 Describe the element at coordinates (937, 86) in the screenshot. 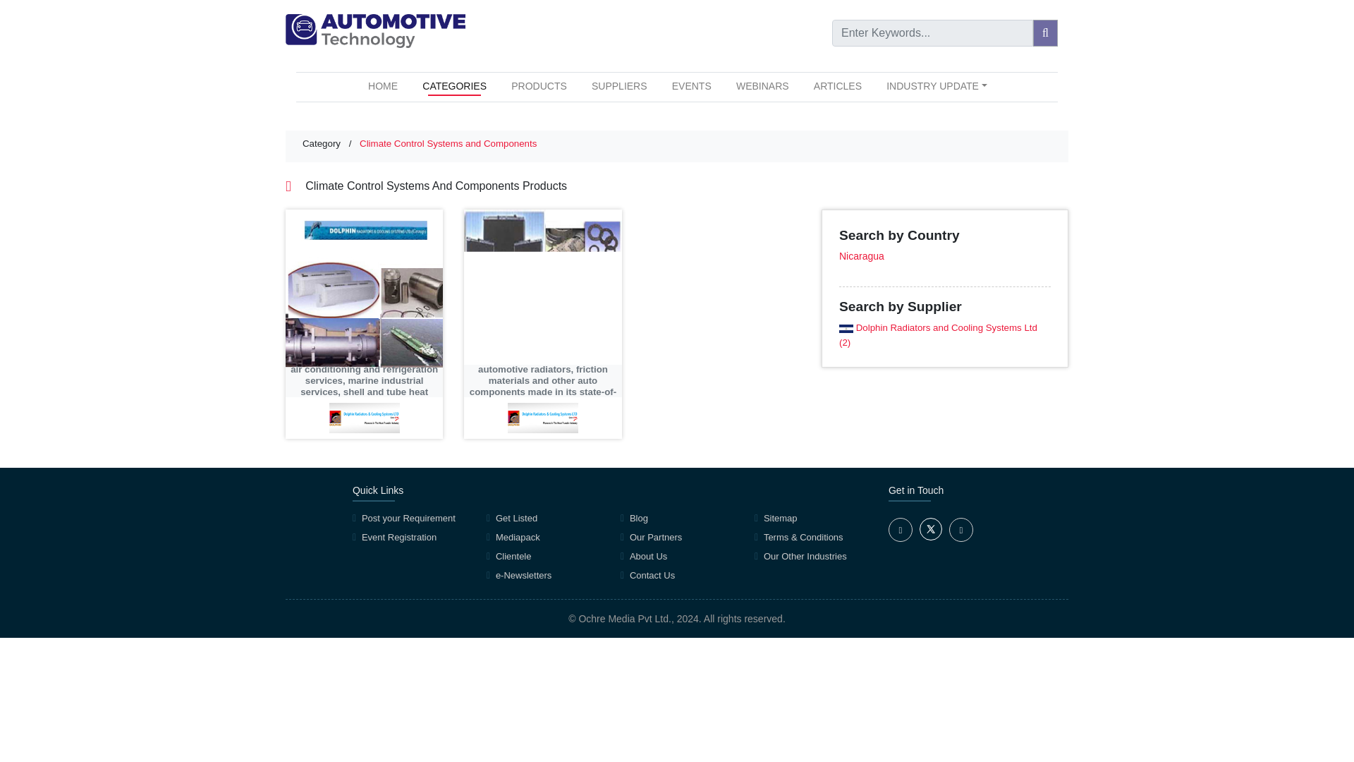

I see `INDUSTRY UPDATE` at that location.